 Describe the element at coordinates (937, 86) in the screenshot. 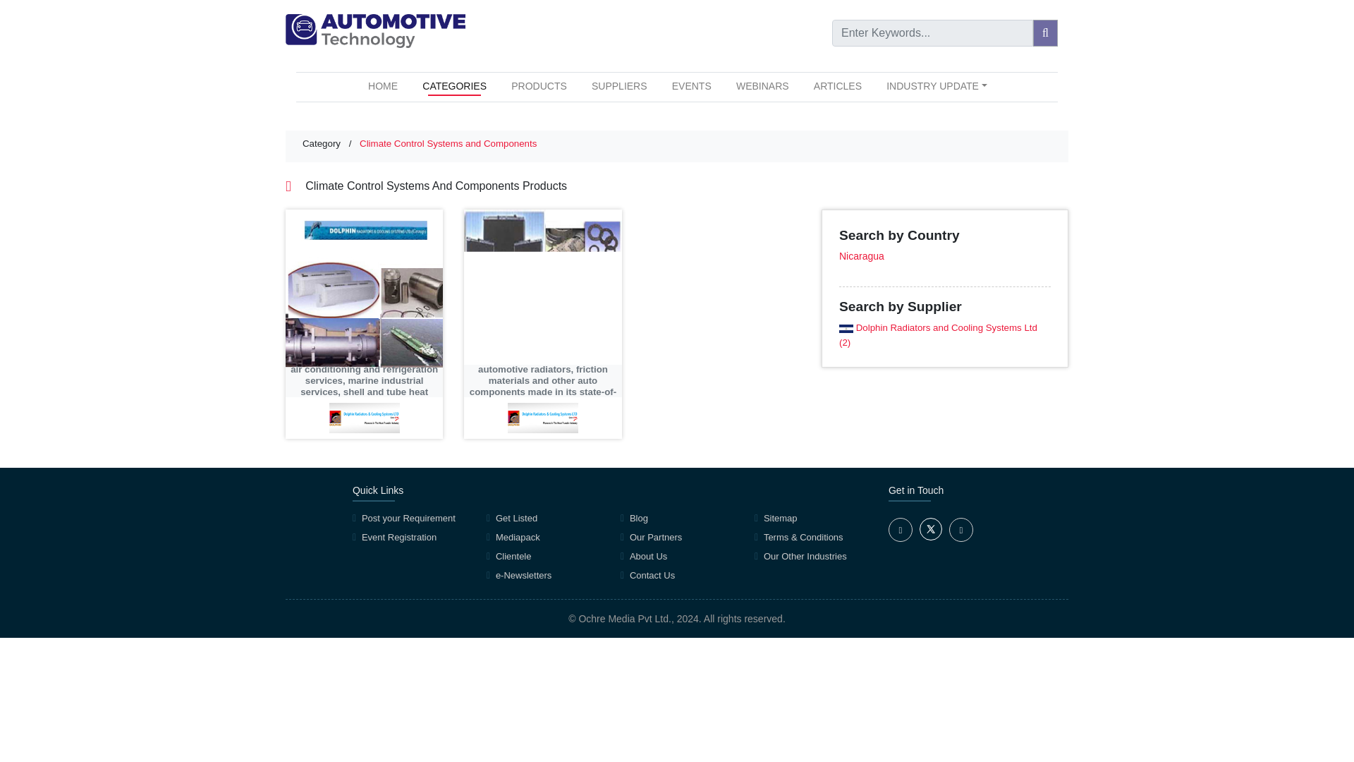

I see `INDUSTRY UPDATE` at that location.